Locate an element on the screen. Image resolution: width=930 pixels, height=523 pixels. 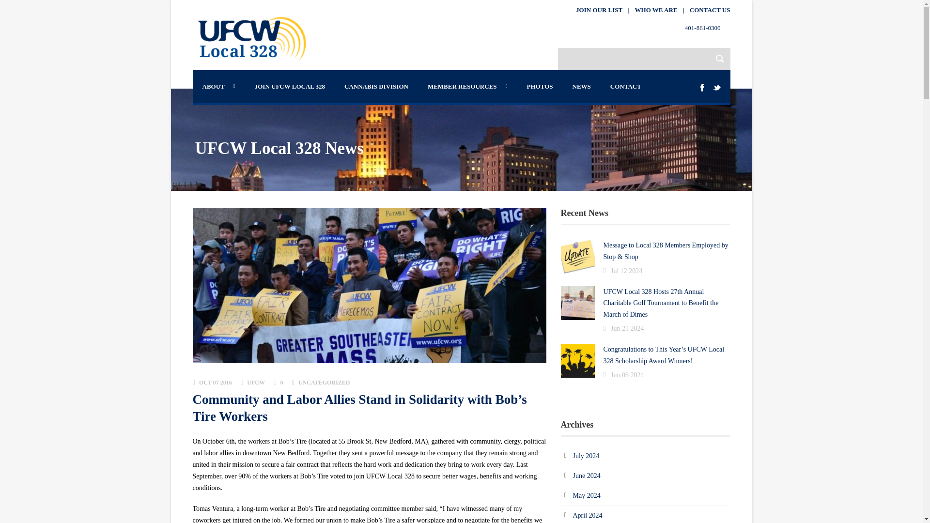
CANNABIS DIVISION is located at coordinates (376, 86).